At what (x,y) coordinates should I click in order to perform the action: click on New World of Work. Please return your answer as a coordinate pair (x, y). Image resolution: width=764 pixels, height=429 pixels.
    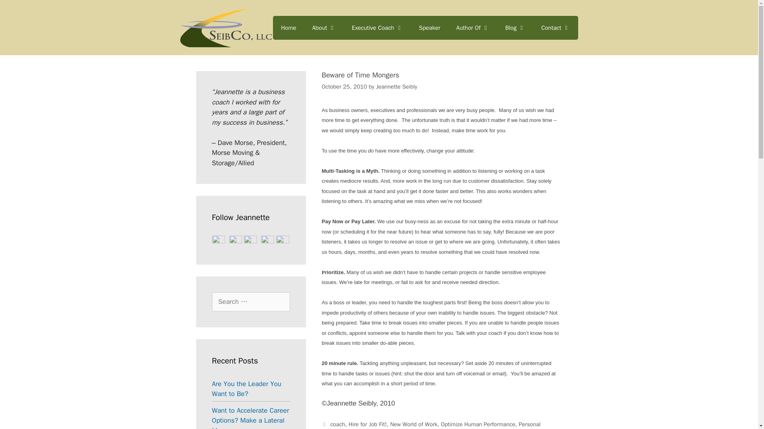
    Looking at the image, I should click on (413, 424).